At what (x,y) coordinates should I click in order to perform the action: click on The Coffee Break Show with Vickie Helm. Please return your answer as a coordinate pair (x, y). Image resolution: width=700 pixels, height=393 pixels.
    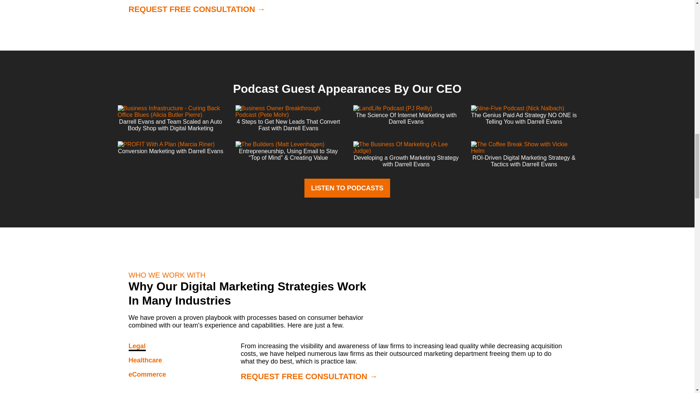
    Looking at the image, I should click on (524, 148).